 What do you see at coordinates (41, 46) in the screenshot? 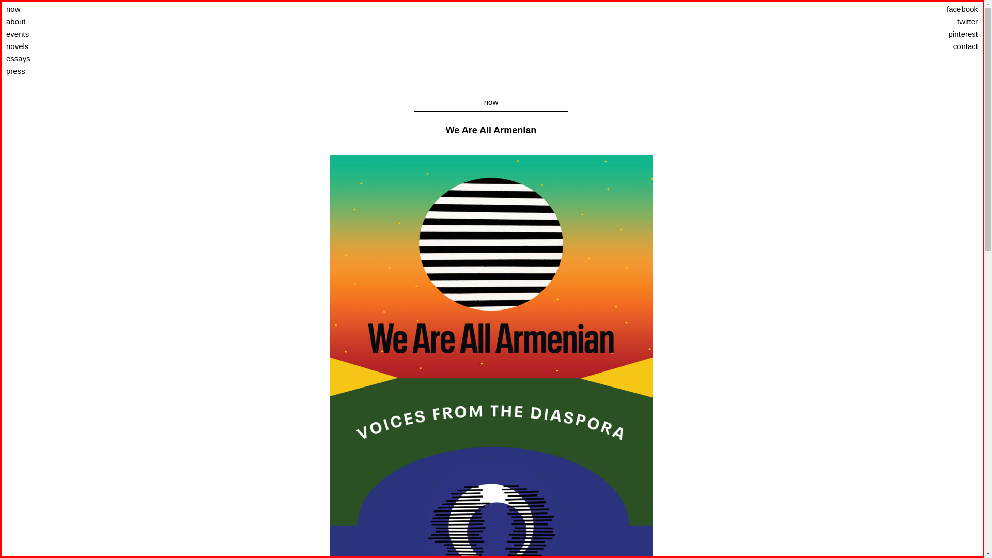
I see `novels` at bounding box center [41, 46].